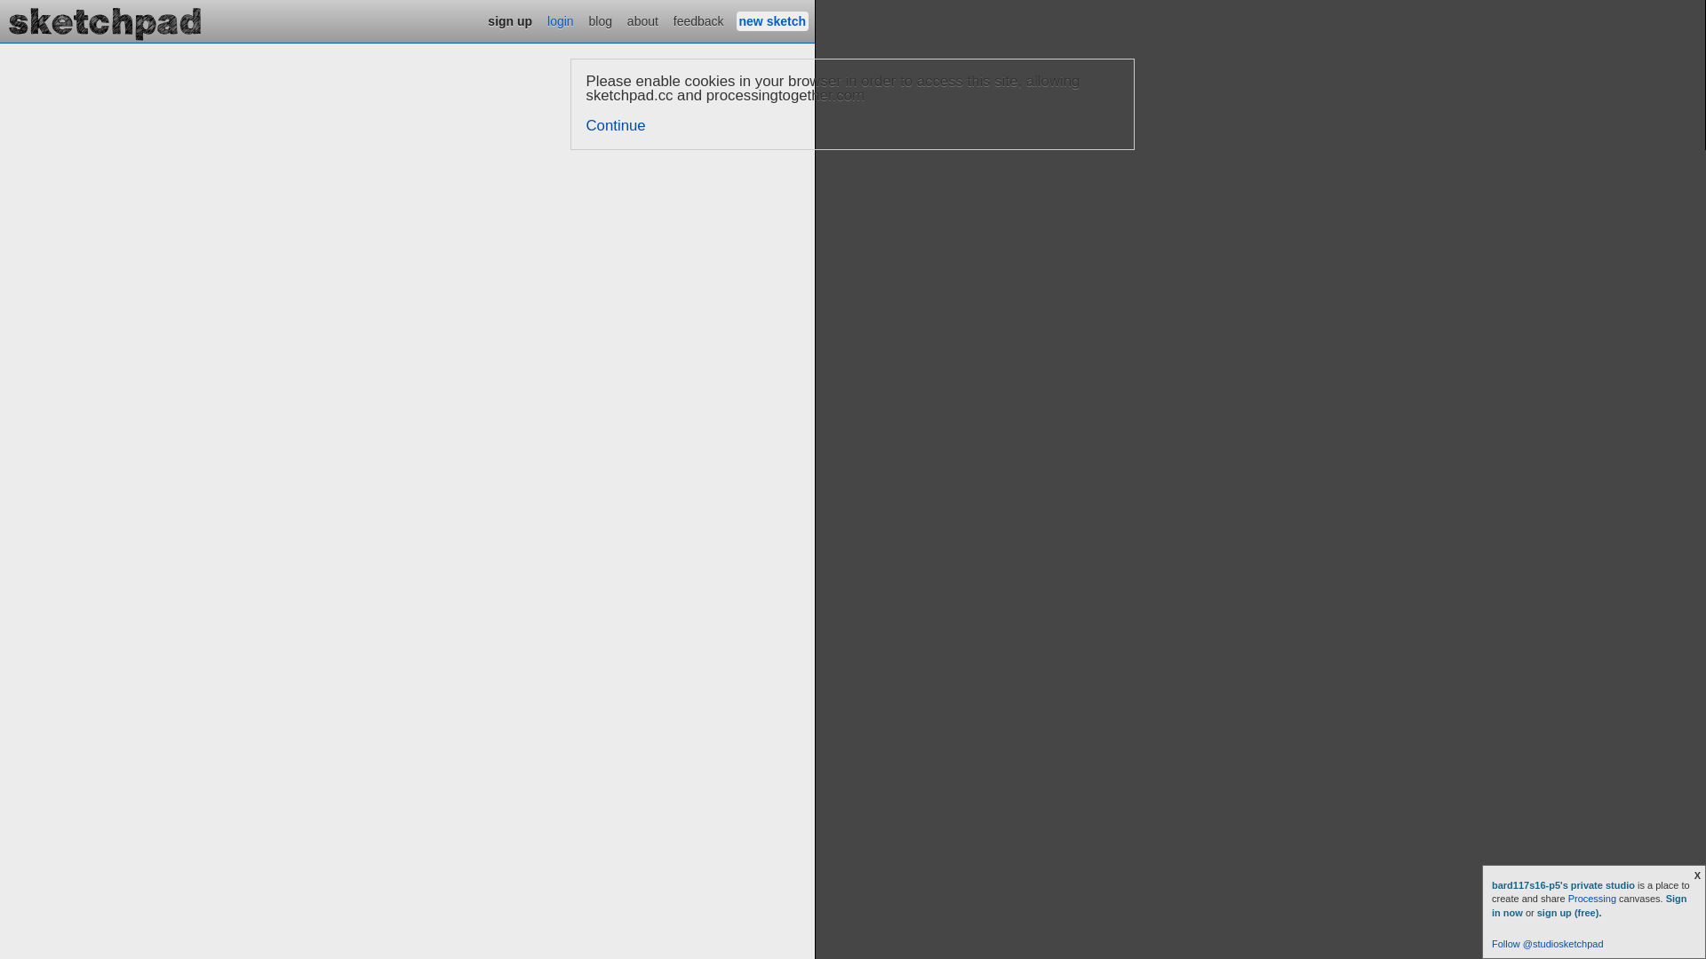  Describe the element at coordinates (601, 21) in the screenshot. I see `blog` at that location.